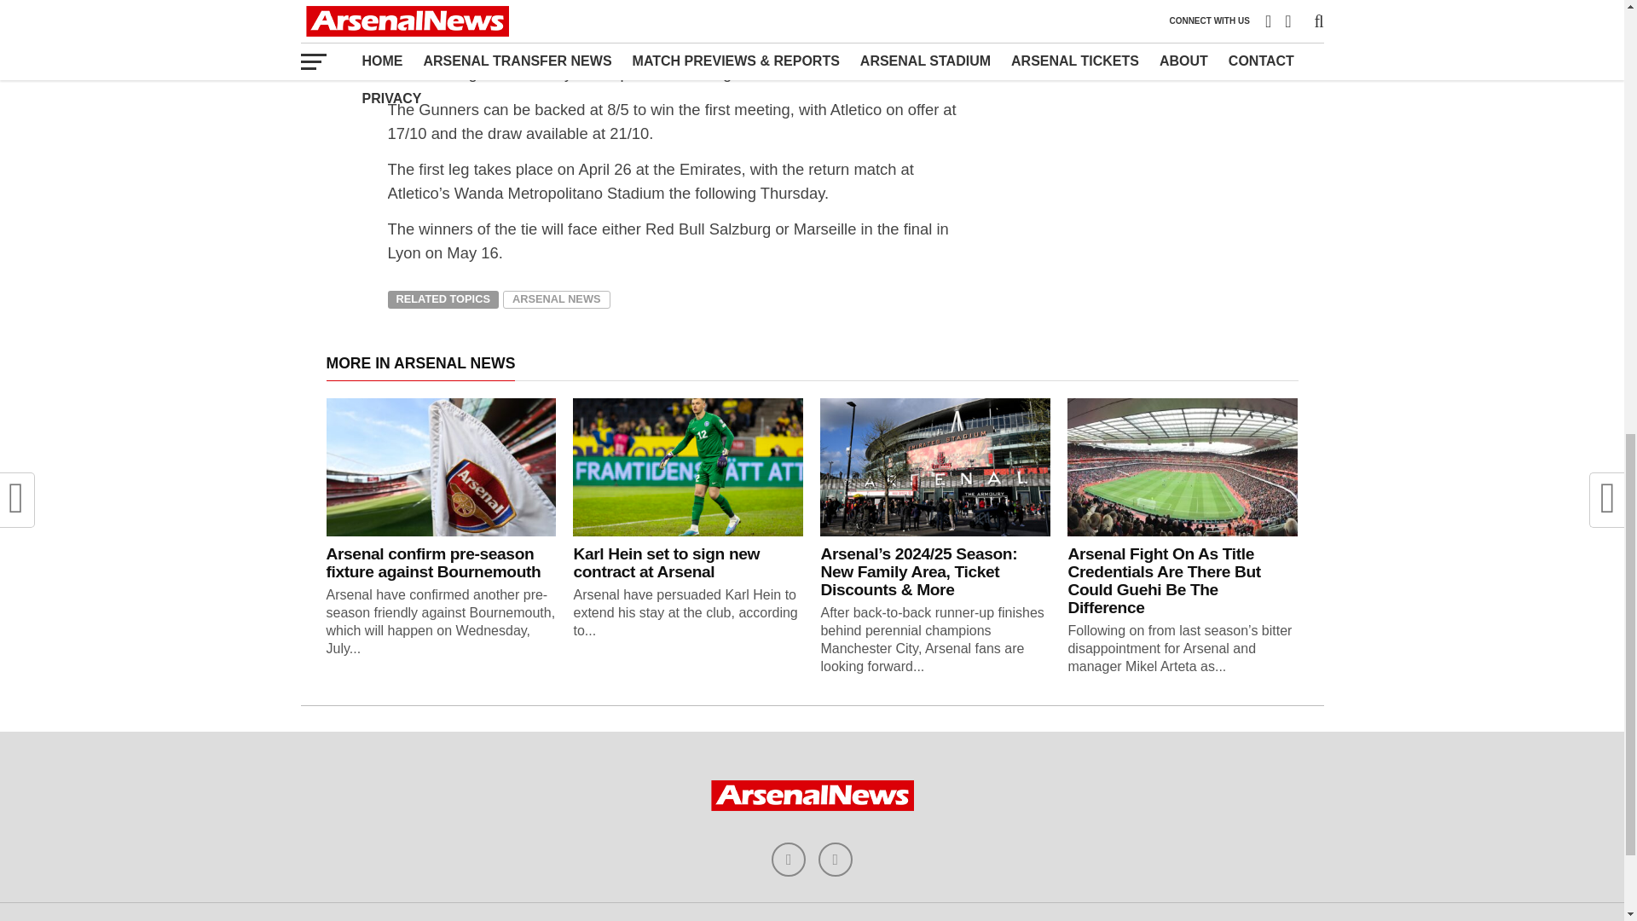 This screenshot has width=1637, height=921. Describe the element at coordinates (666, 563) in the screenshot. I see `Karl Hein set to sign new contract at Arsenal` at that location.